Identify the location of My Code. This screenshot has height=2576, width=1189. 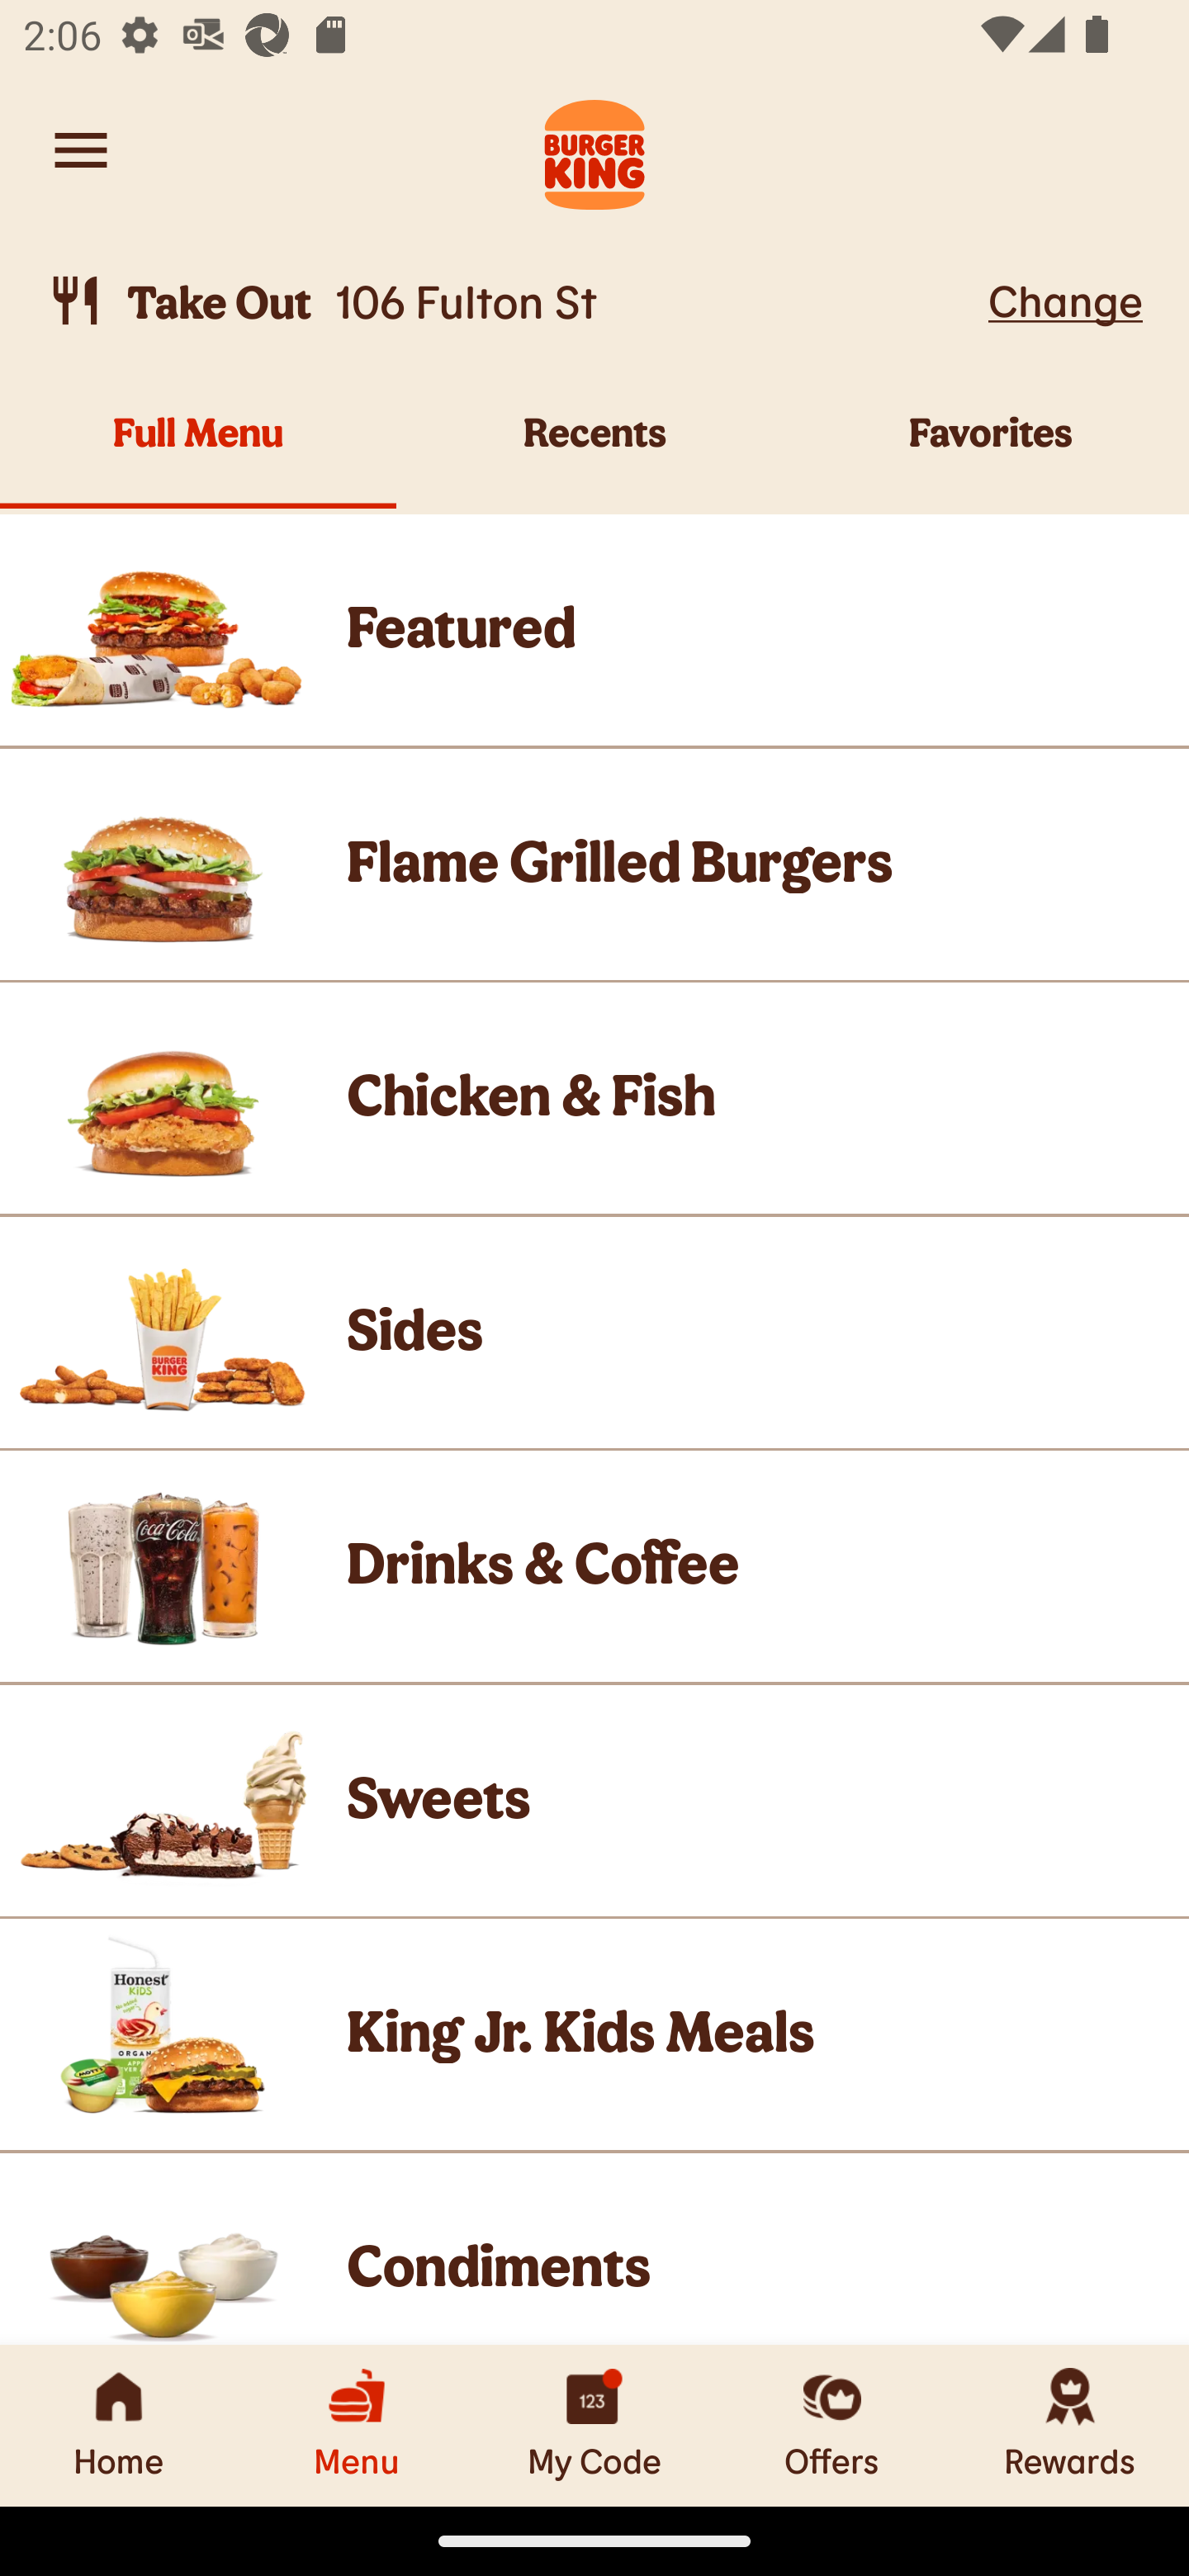
(594, 2425).